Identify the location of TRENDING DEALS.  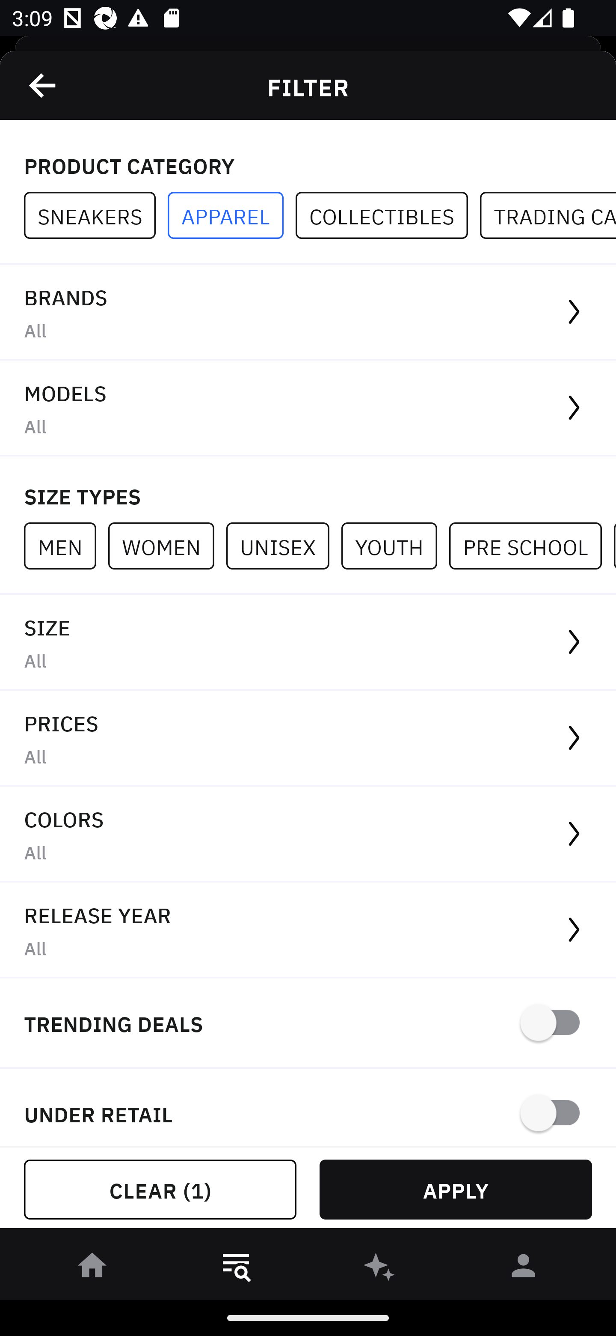
(308, 1023).